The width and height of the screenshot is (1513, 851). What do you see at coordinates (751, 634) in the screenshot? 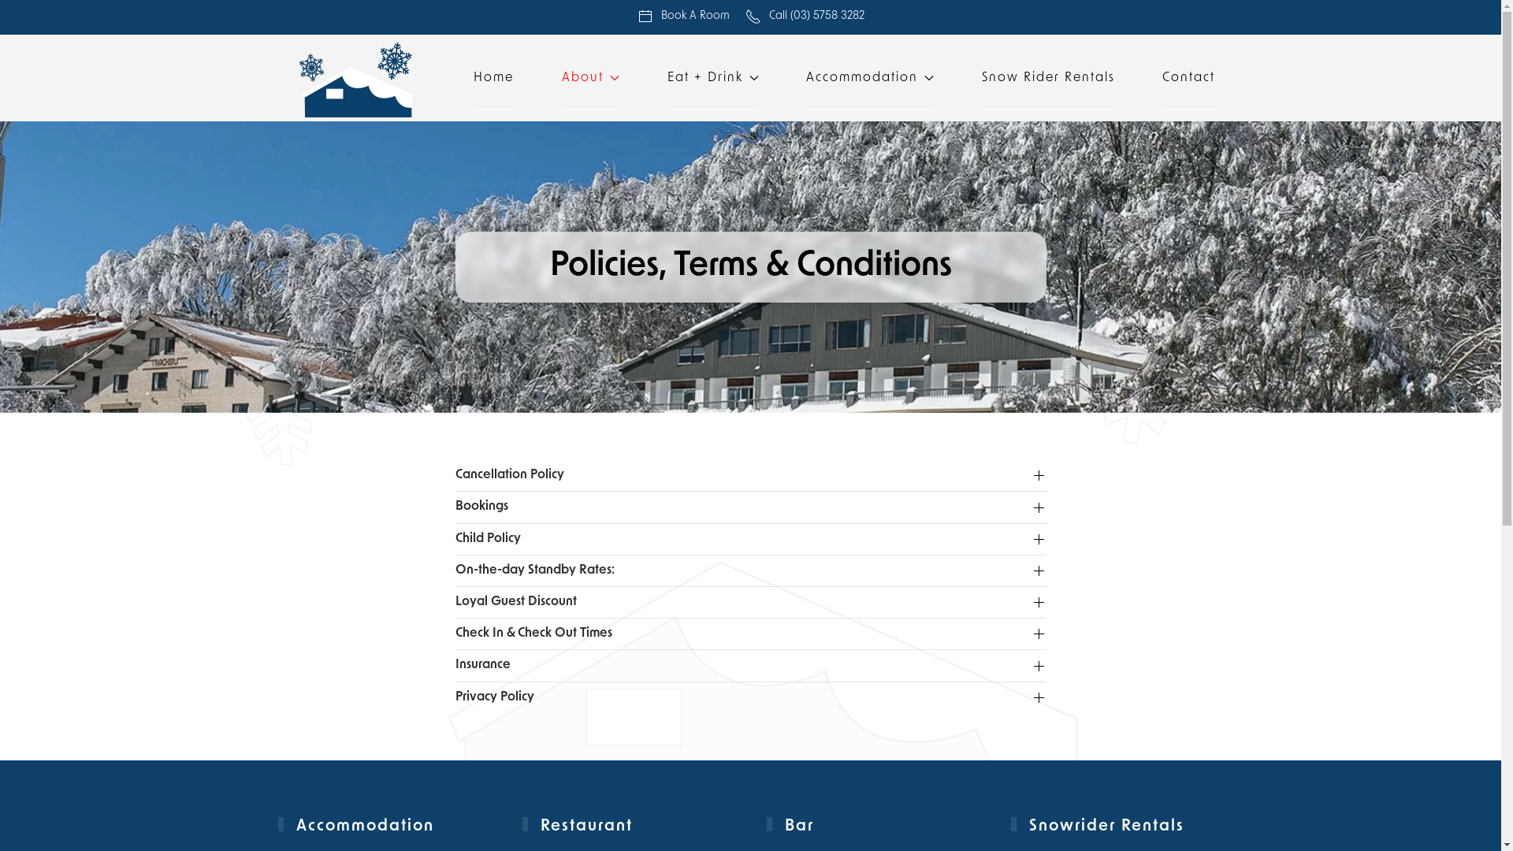
I see `Check In & Check Out Times` at bounding box center [751, 634].